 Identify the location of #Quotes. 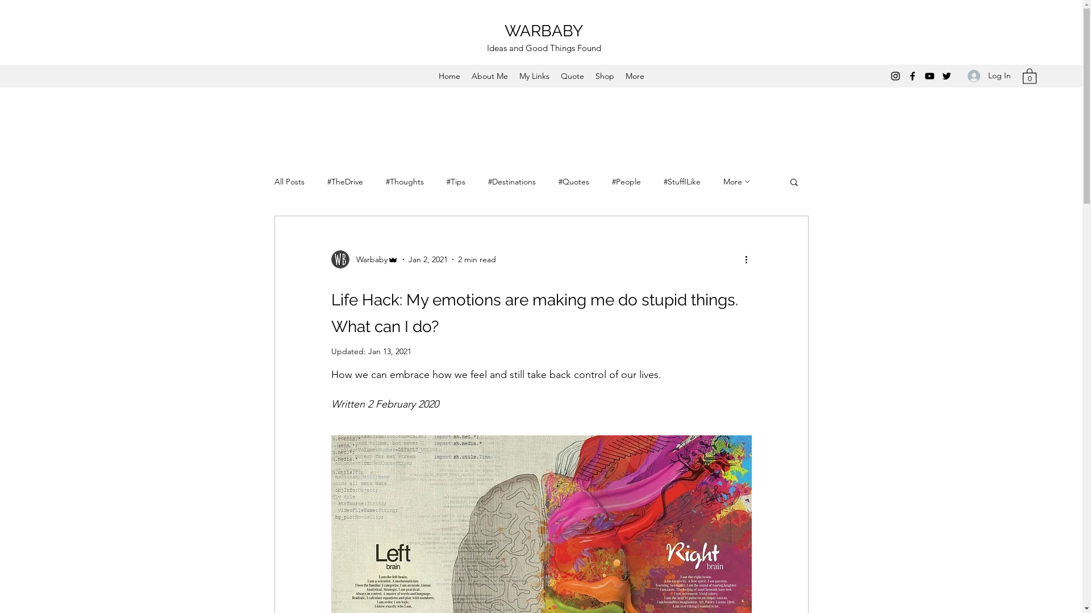
(573, 182).